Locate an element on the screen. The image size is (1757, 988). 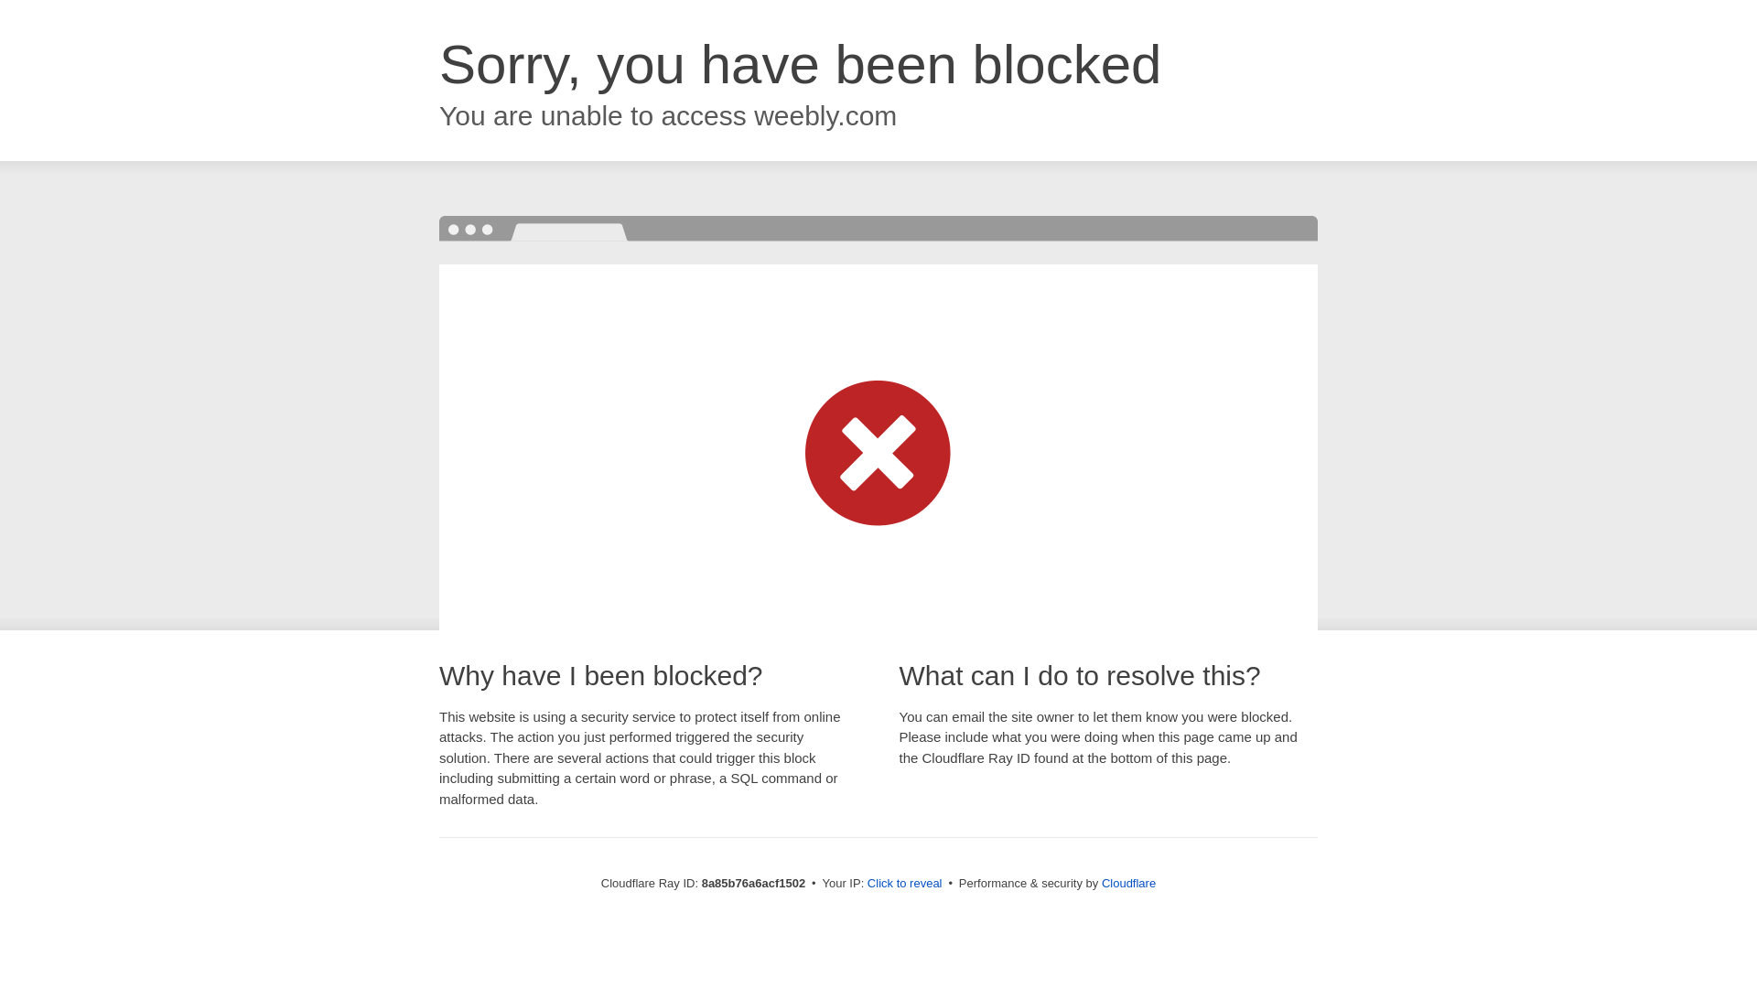
Cloudflare is located at coordinates (1128, 883).